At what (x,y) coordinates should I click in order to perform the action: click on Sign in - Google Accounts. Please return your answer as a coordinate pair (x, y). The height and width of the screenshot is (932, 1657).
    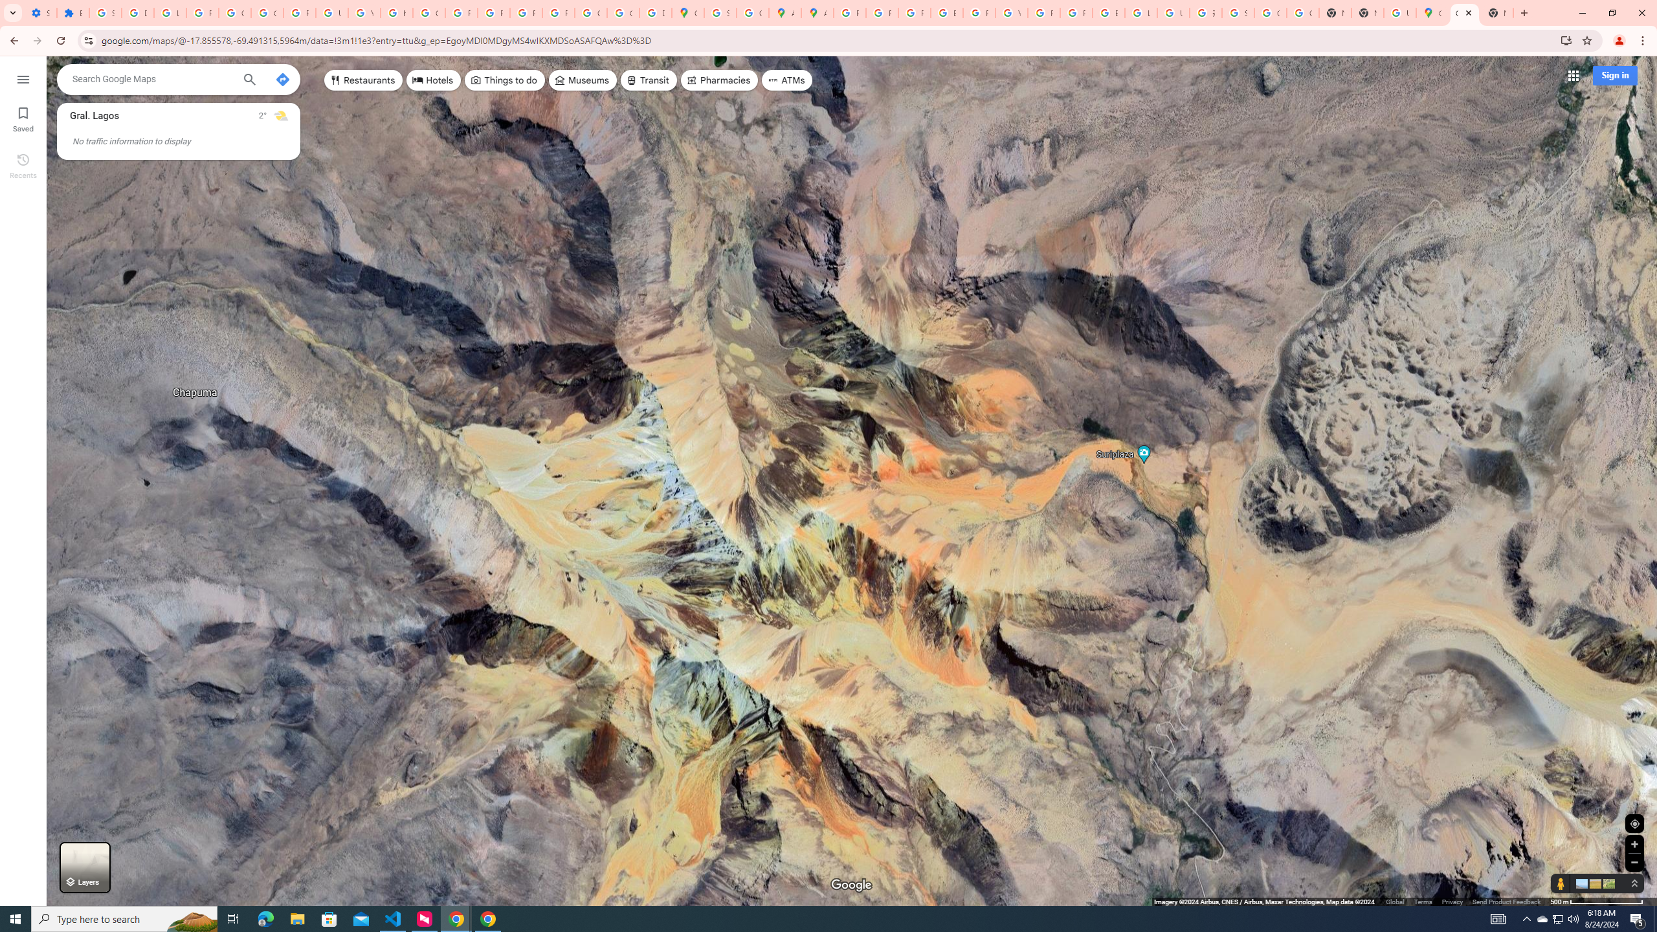
    Looking at the image, I should click on (105, 13).